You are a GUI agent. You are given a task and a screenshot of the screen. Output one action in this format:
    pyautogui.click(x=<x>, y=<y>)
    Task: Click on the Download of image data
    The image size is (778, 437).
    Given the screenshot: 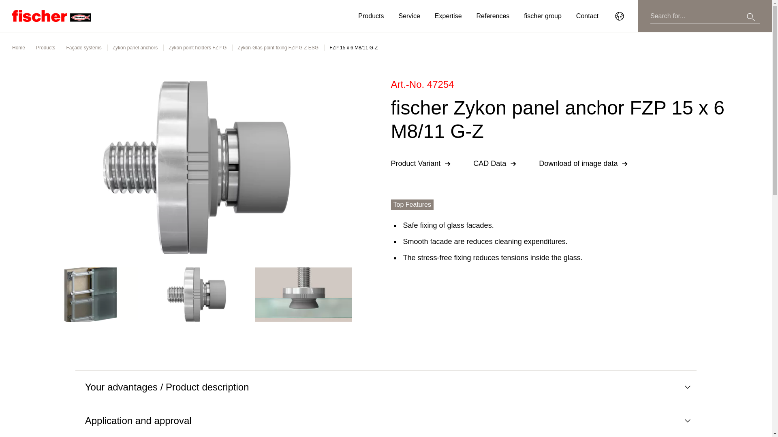 What is the action you would take?
    pyautogui.click(x=585, y=163)
    